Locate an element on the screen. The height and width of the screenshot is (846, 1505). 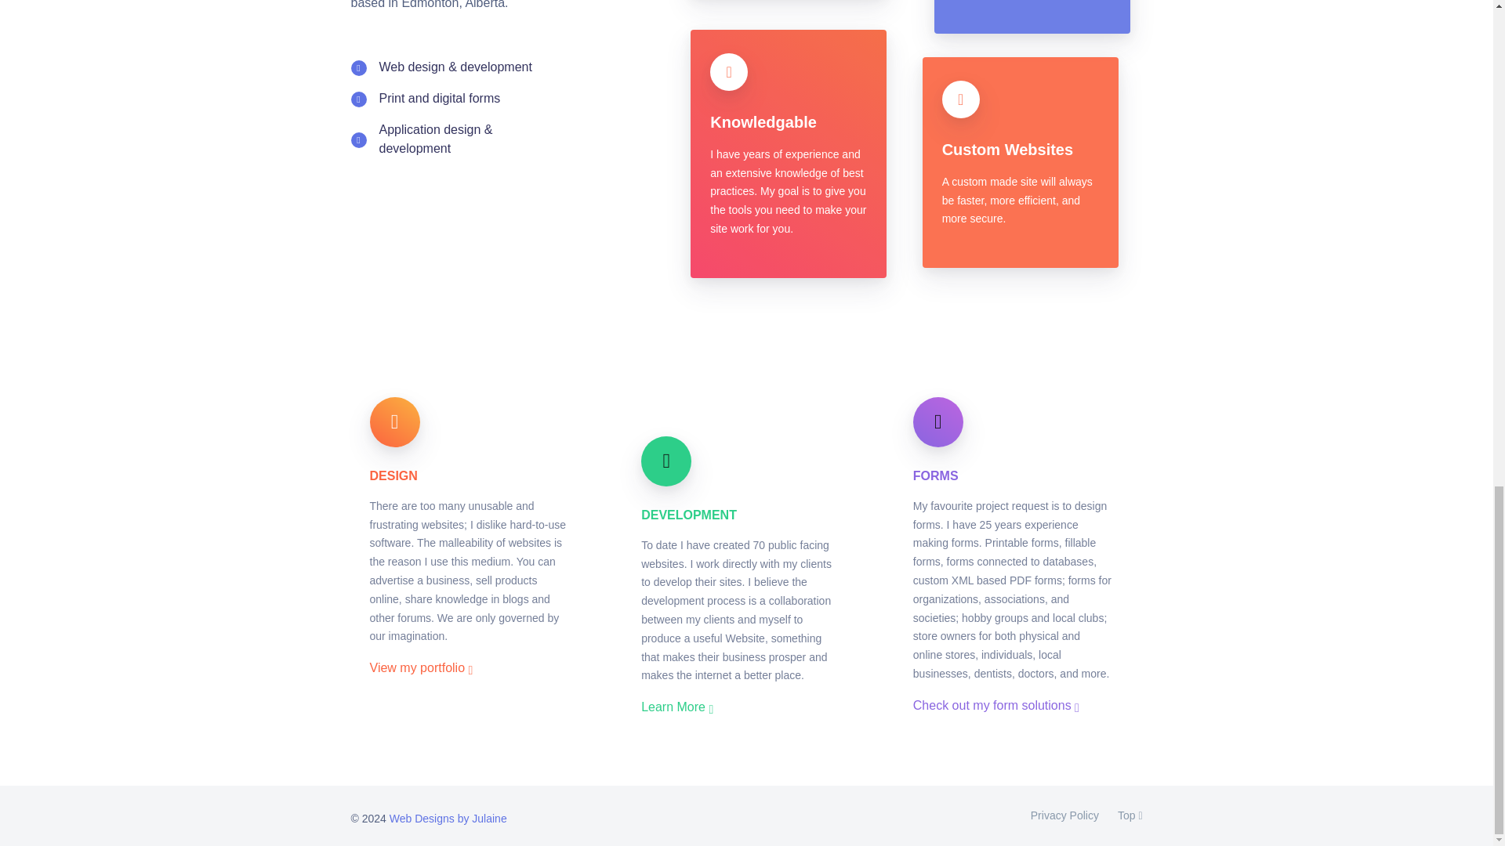
Learn More is located at coordinates (677, 707).